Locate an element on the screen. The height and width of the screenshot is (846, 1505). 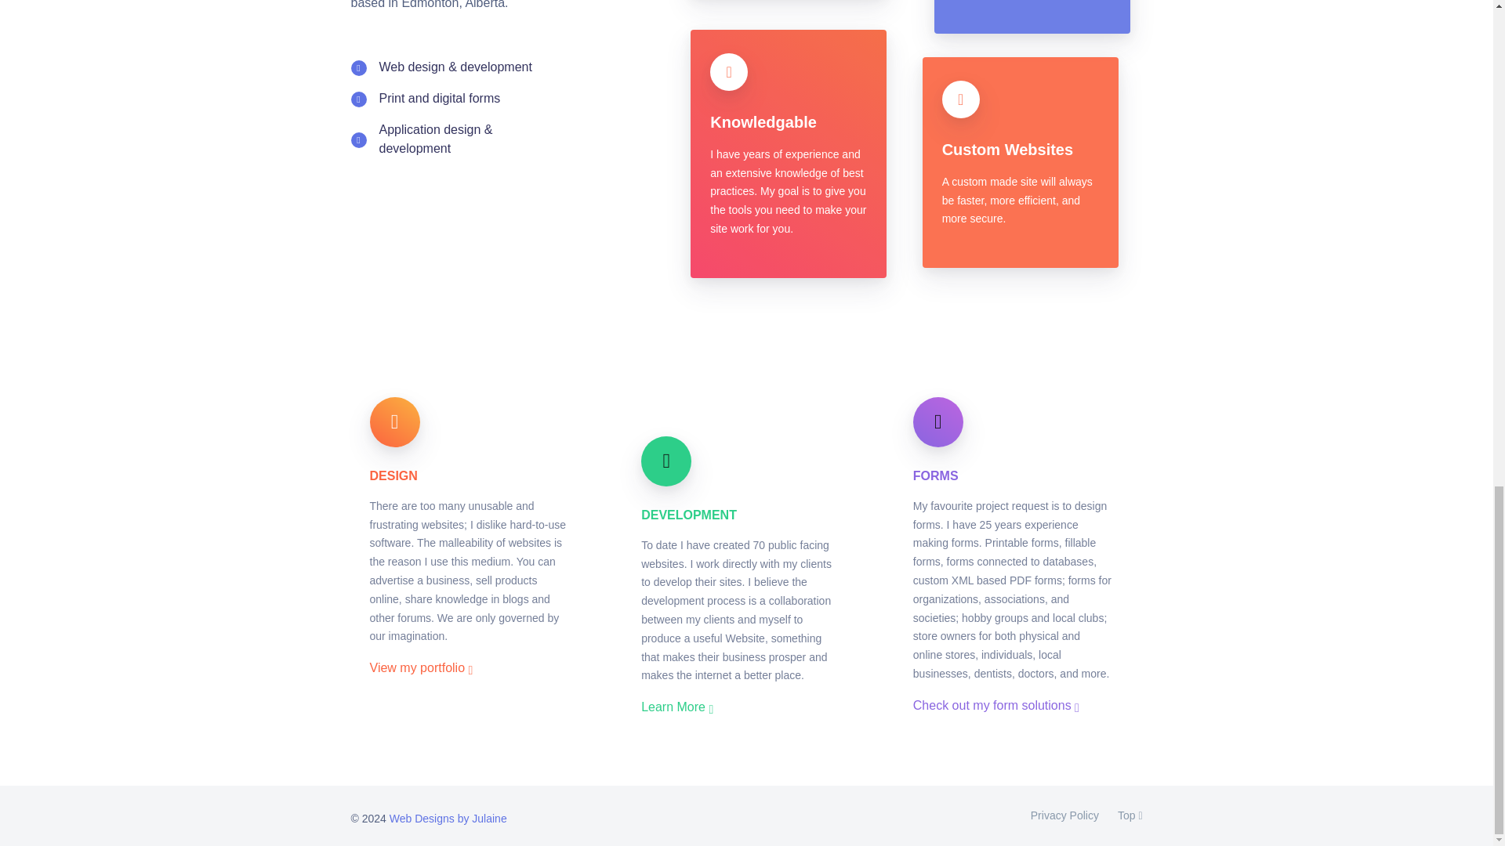
Learn More is located at coordinates (677, 707).